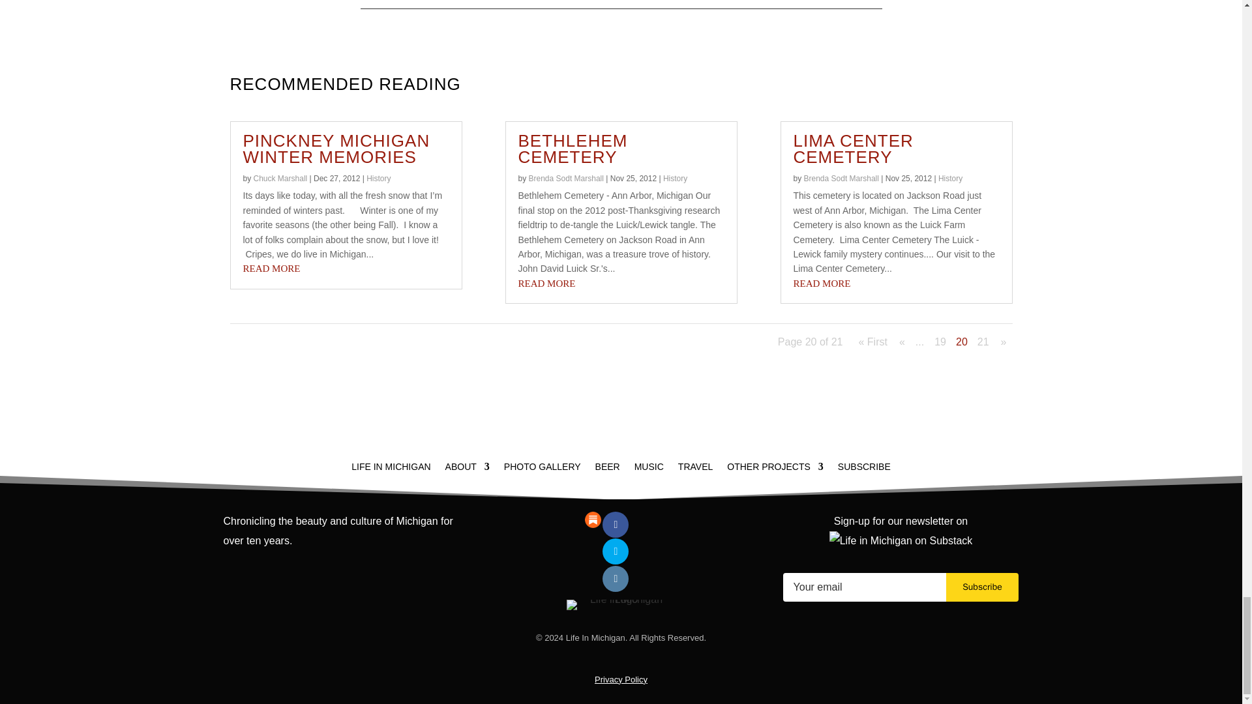 The height and width of the screenshot is (704, 1252). I want to click on Posts by Brenda Sodt Marshall, so click(841, 178).